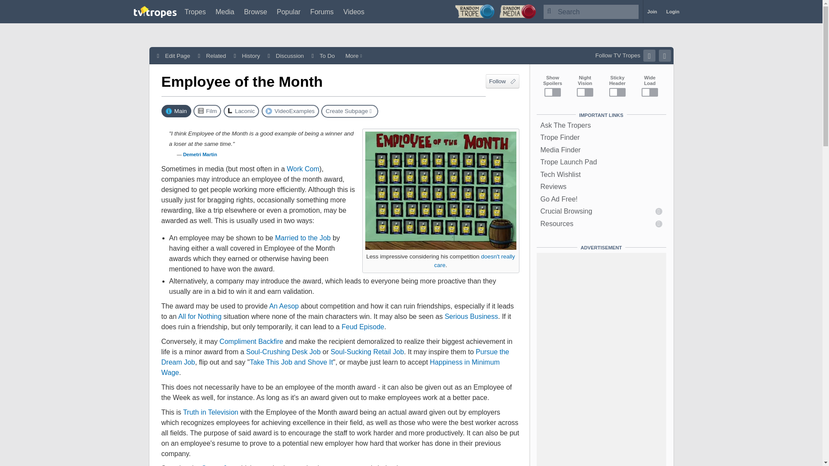 This screenshot has width=829, height=466. Describe the element at coordinates (290, 111) in the screenshot. I see `Video Examples` at that location.